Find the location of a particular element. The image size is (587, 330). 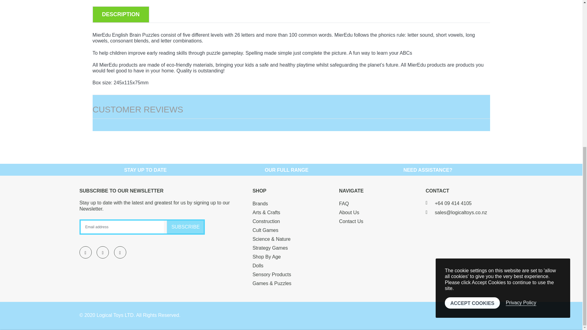

Subscribe is located at coordinates (185, 227).